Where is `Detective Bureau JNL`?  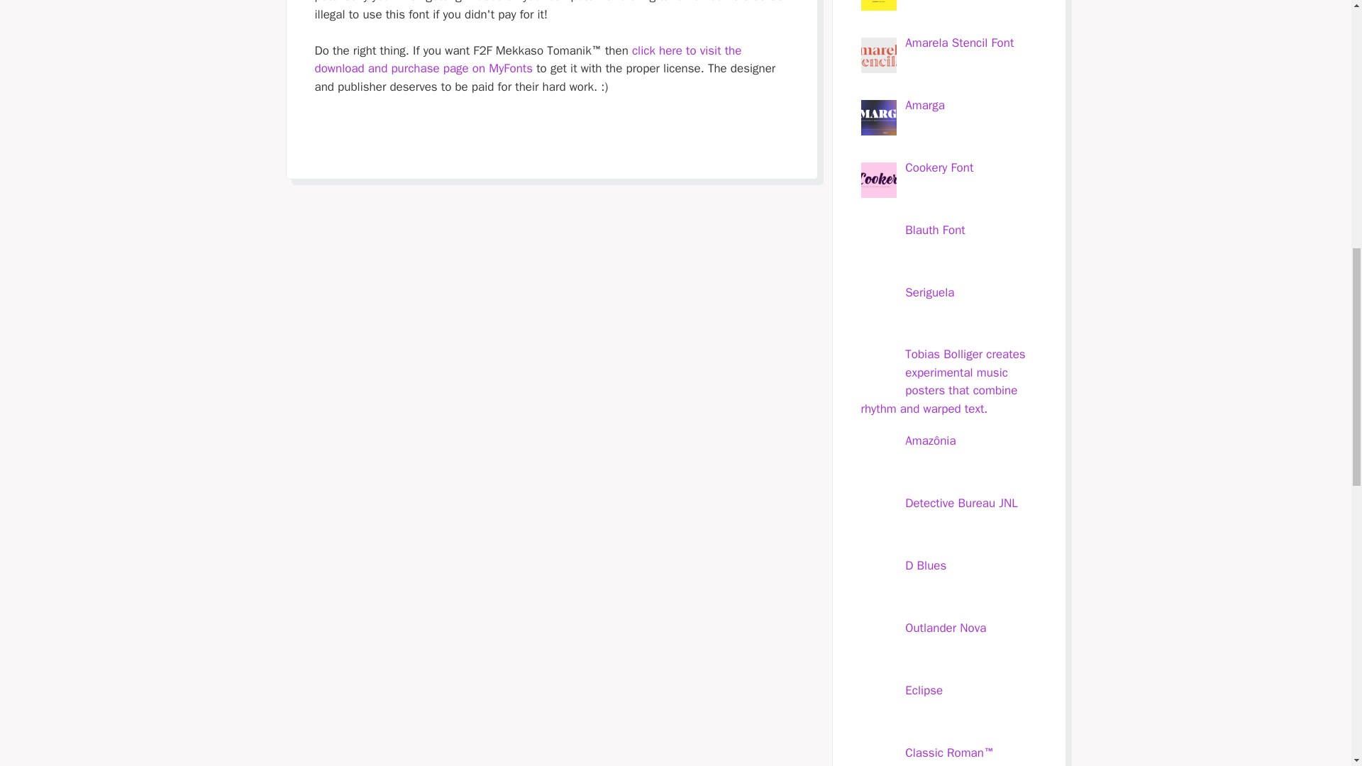 Detective Bureau JNL is located at coordinates (961, 503).